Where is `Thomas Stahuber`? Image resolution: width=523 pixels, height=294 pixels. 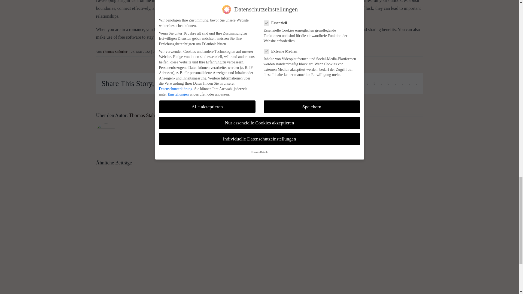
Thomas Stahuber is located at coordinates (115, 51).